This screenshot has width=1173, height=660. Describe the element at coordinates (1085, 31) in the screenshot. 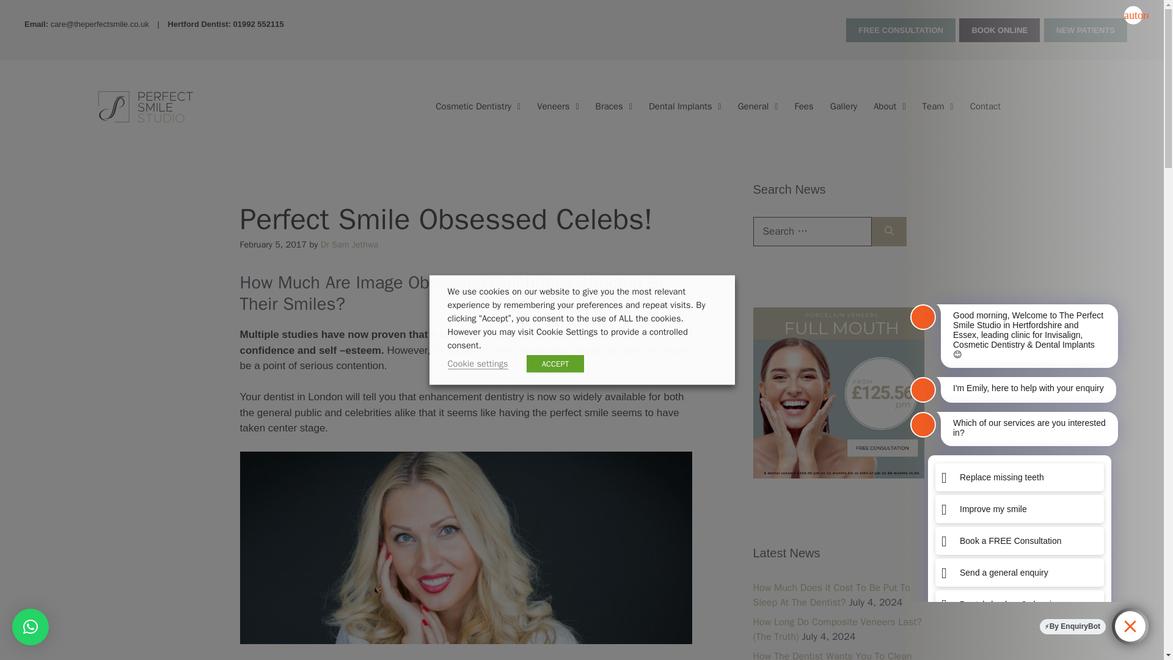

I see `NEW PATIENTS` at that location.